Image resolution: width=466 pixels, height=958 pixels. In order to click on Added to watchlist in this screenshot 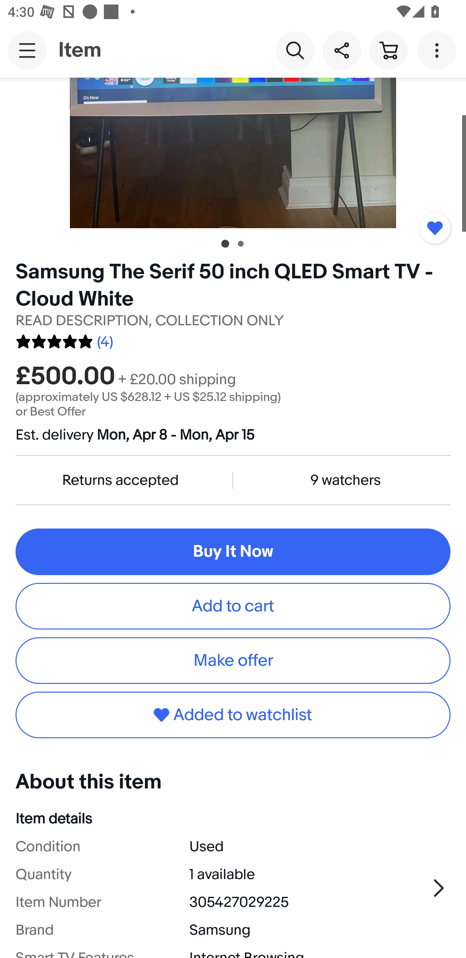, I will do `click(233, 715)`.